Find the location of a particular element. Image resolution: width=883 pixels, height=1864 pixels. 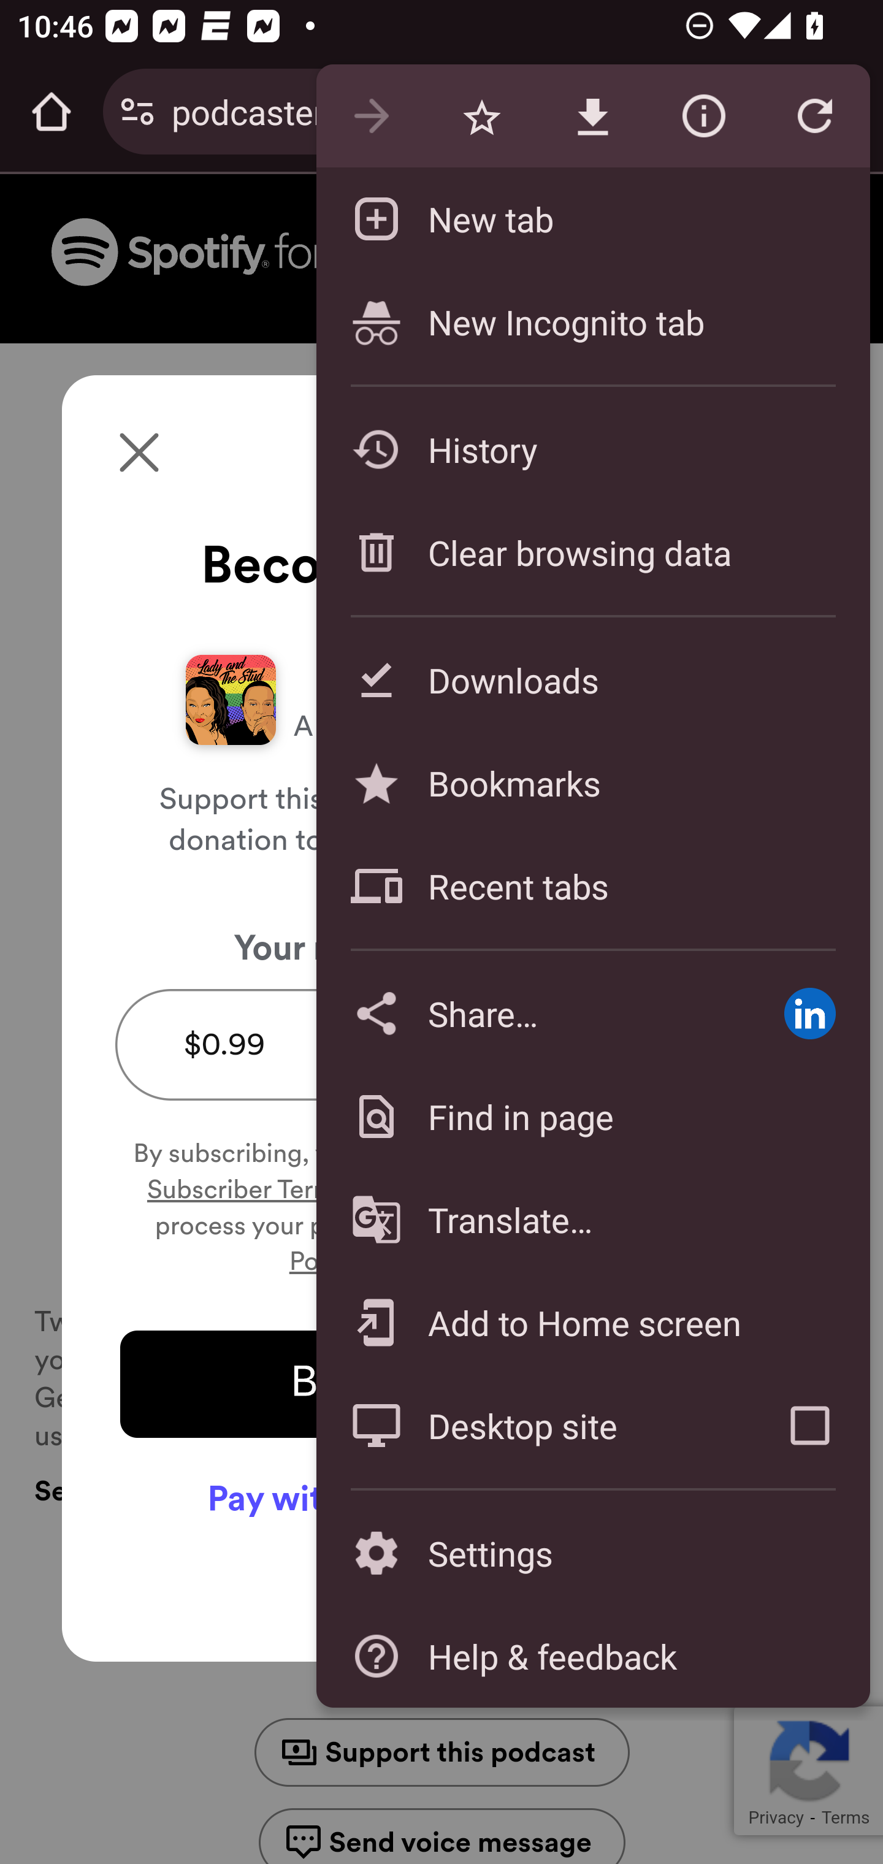

New tab is located at coordinates (592, 218).